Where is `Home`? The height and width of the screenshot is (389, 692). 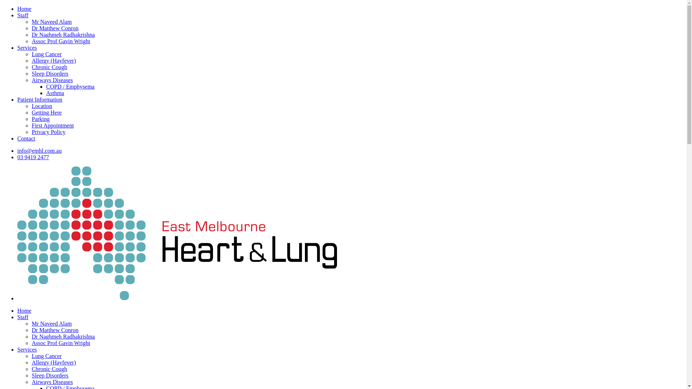
Home is located at coordinates (25, 310).